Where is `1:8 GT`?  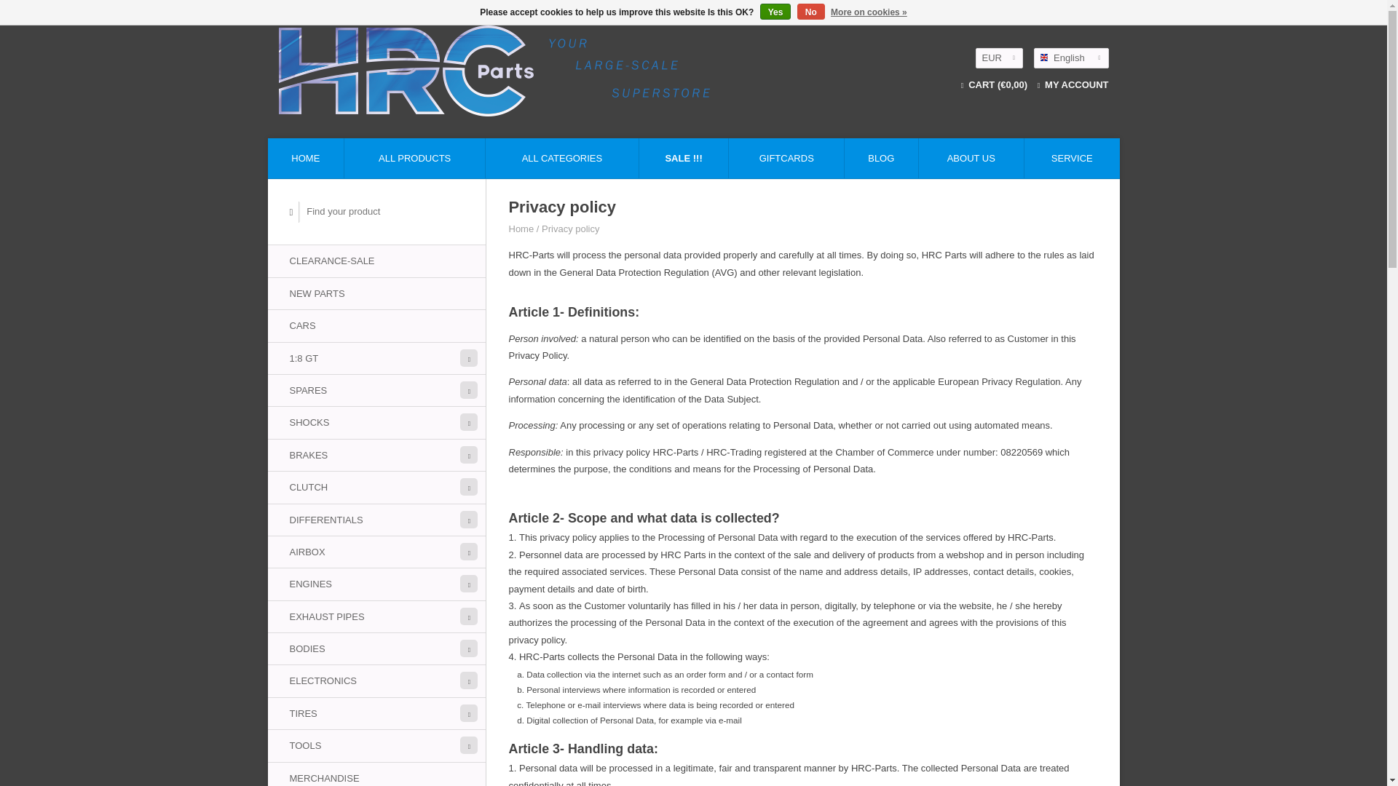
1:8 GT is located at coordinates (376, 358).